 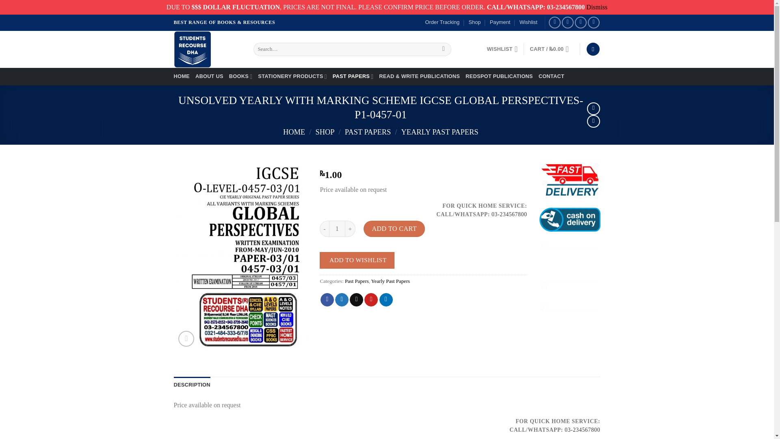 I want to click on REDSPOT PUBLICATIONS, so click(x=499, y=76).